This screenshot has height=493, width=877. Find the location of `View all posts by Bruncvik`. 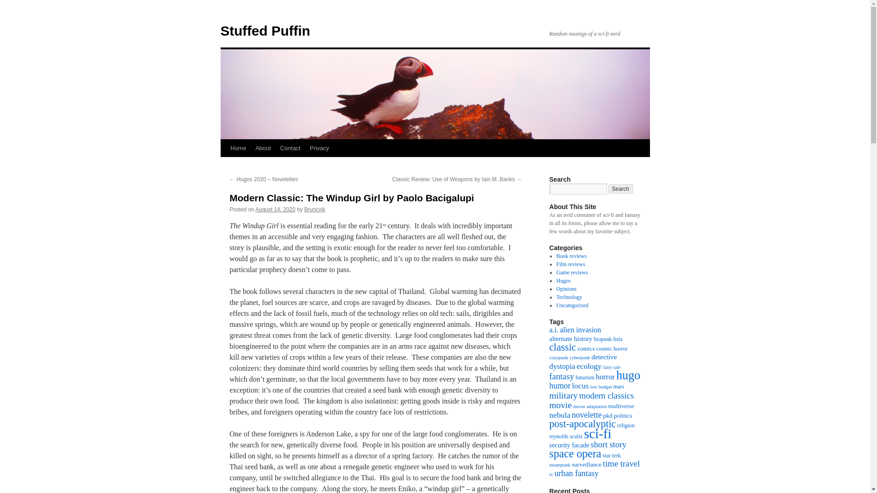

View all posts by Bruncvik is located at coordinates (315, 209).